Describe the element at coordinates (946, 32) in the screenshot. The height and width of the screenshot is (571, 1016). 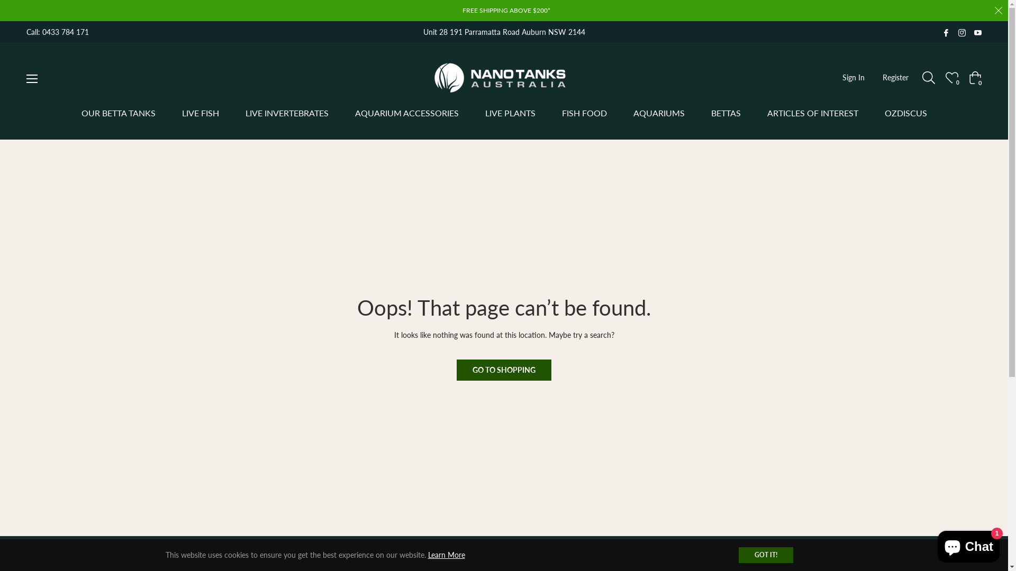
I see `Nano Tanks Australia Aquarium Shop on Facebook` at that location.